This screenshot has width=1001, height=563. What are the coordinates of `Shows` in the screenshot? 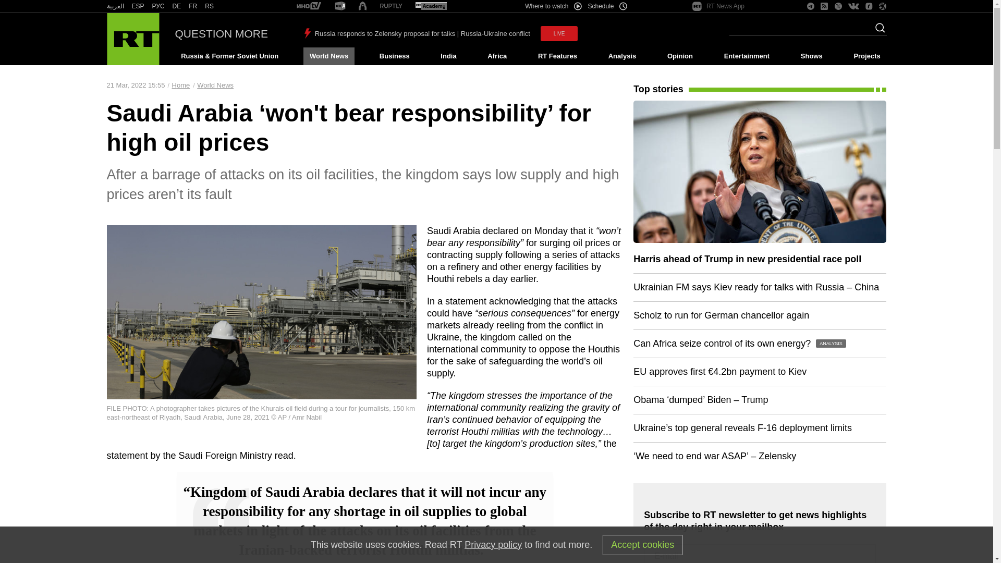 It's located at (811, 56).